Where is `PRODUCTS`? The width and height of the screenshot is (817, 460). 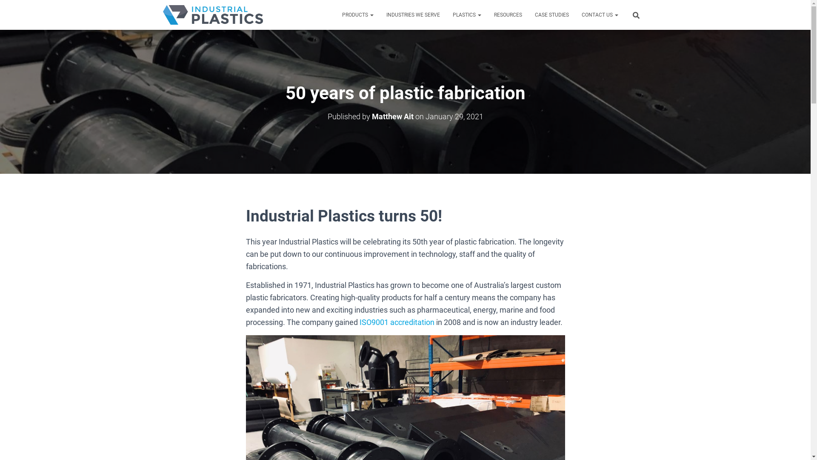 PRODUCTS is located at coordinates (357, 15).